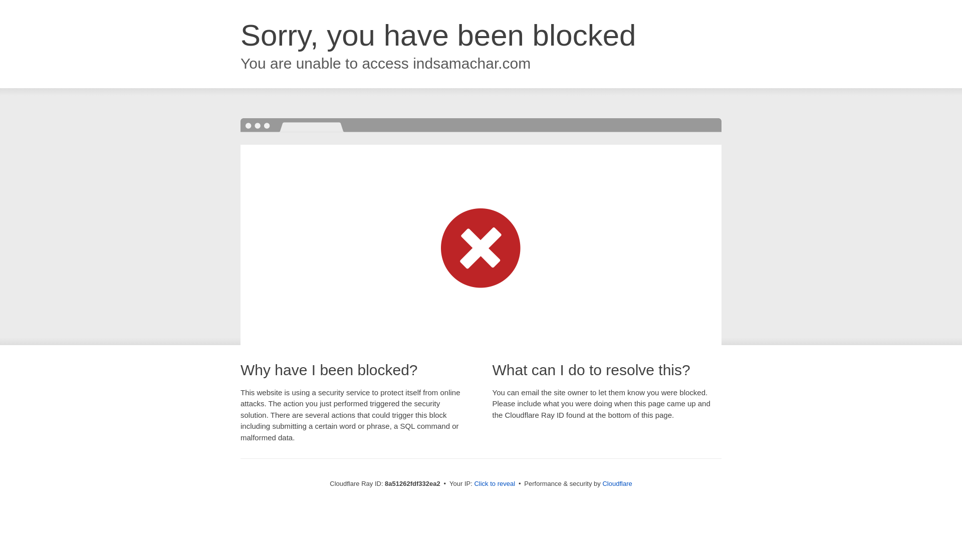 The width and height of the screenshot is (962, 541). What do you see at coordinates (617, 483) in the screenshot?
I see `Cloudflare` at bounding box center [617, 483].